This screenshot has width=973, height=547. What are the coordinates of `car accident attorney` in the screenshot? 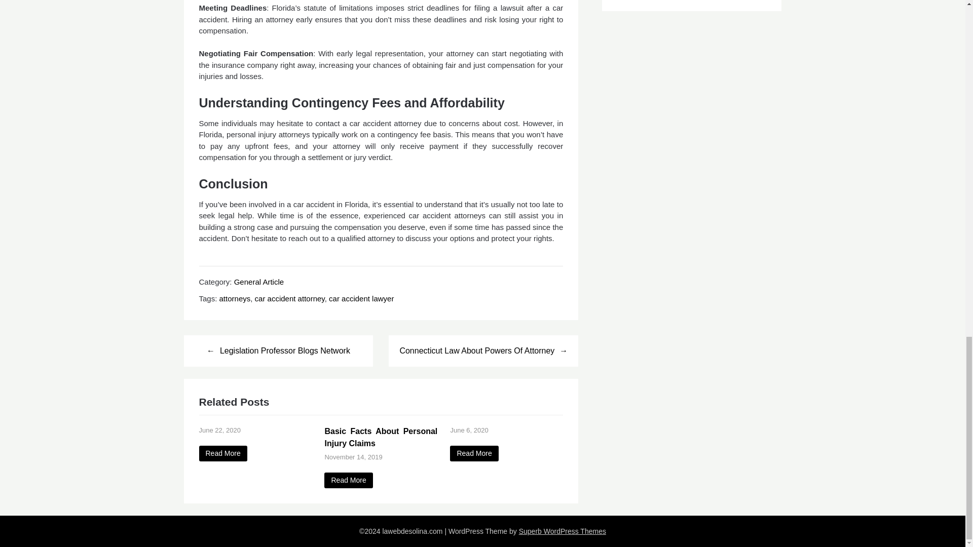 It's located at (290, 299).